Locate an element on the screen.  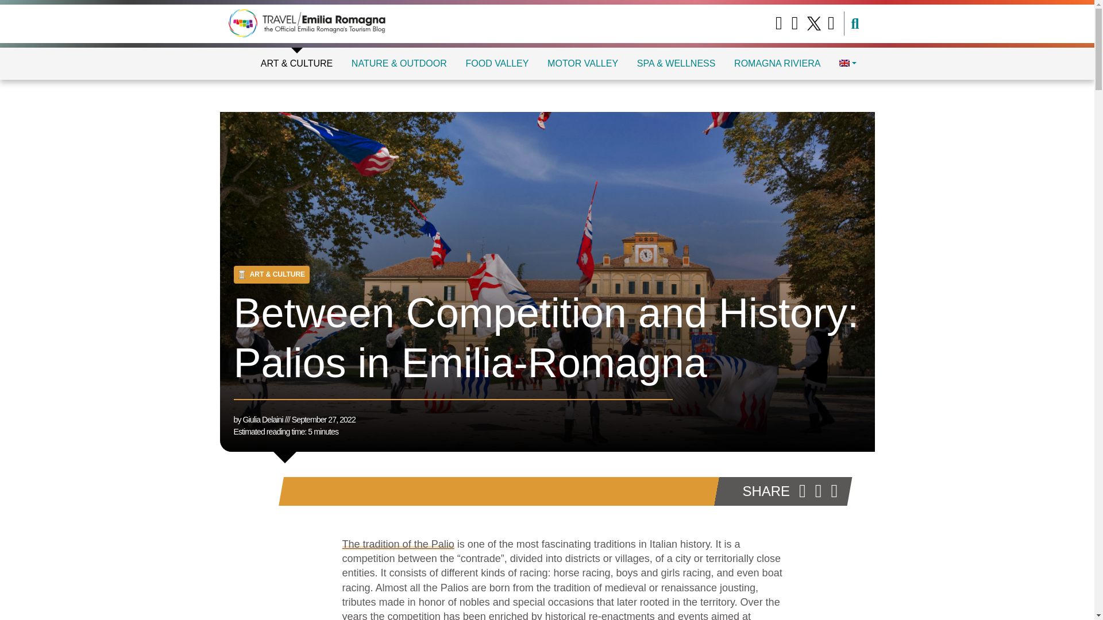
ROMAGNA RIVIERA is located at coordinates (777, 63).